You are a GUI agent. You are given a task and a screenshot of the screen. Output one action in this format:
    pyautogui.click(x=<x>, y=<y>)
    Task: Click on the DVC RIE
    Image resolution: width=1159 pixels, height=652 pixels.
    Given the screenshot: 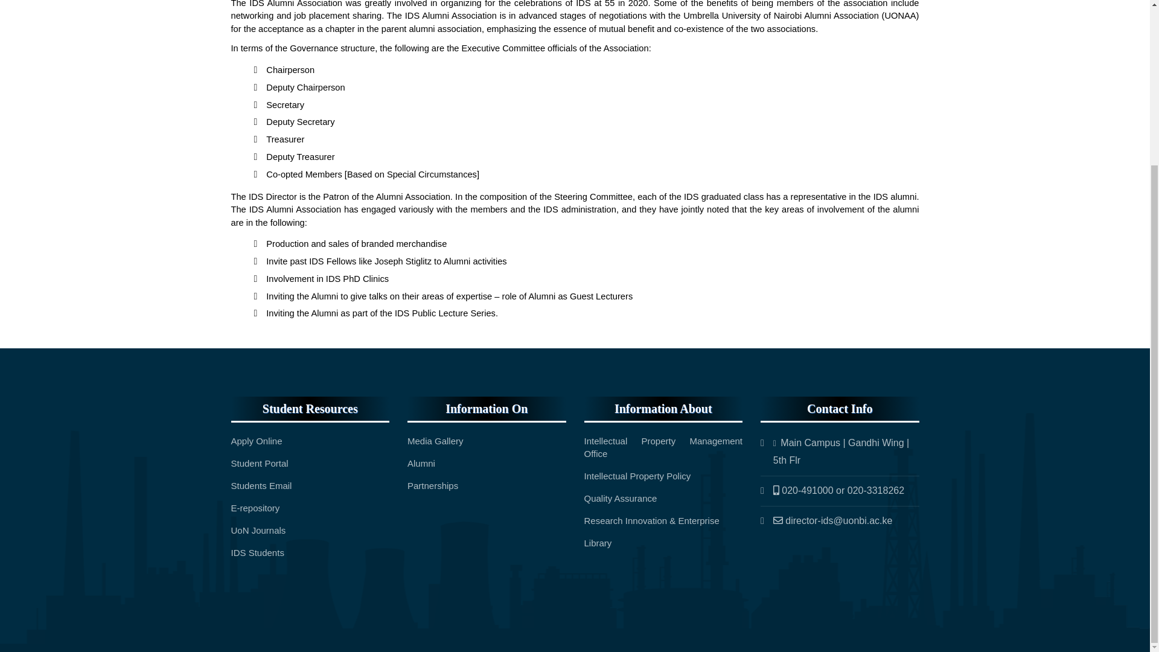 What is the action you would take?
    pyautogui.click(x=652, y=520)
    